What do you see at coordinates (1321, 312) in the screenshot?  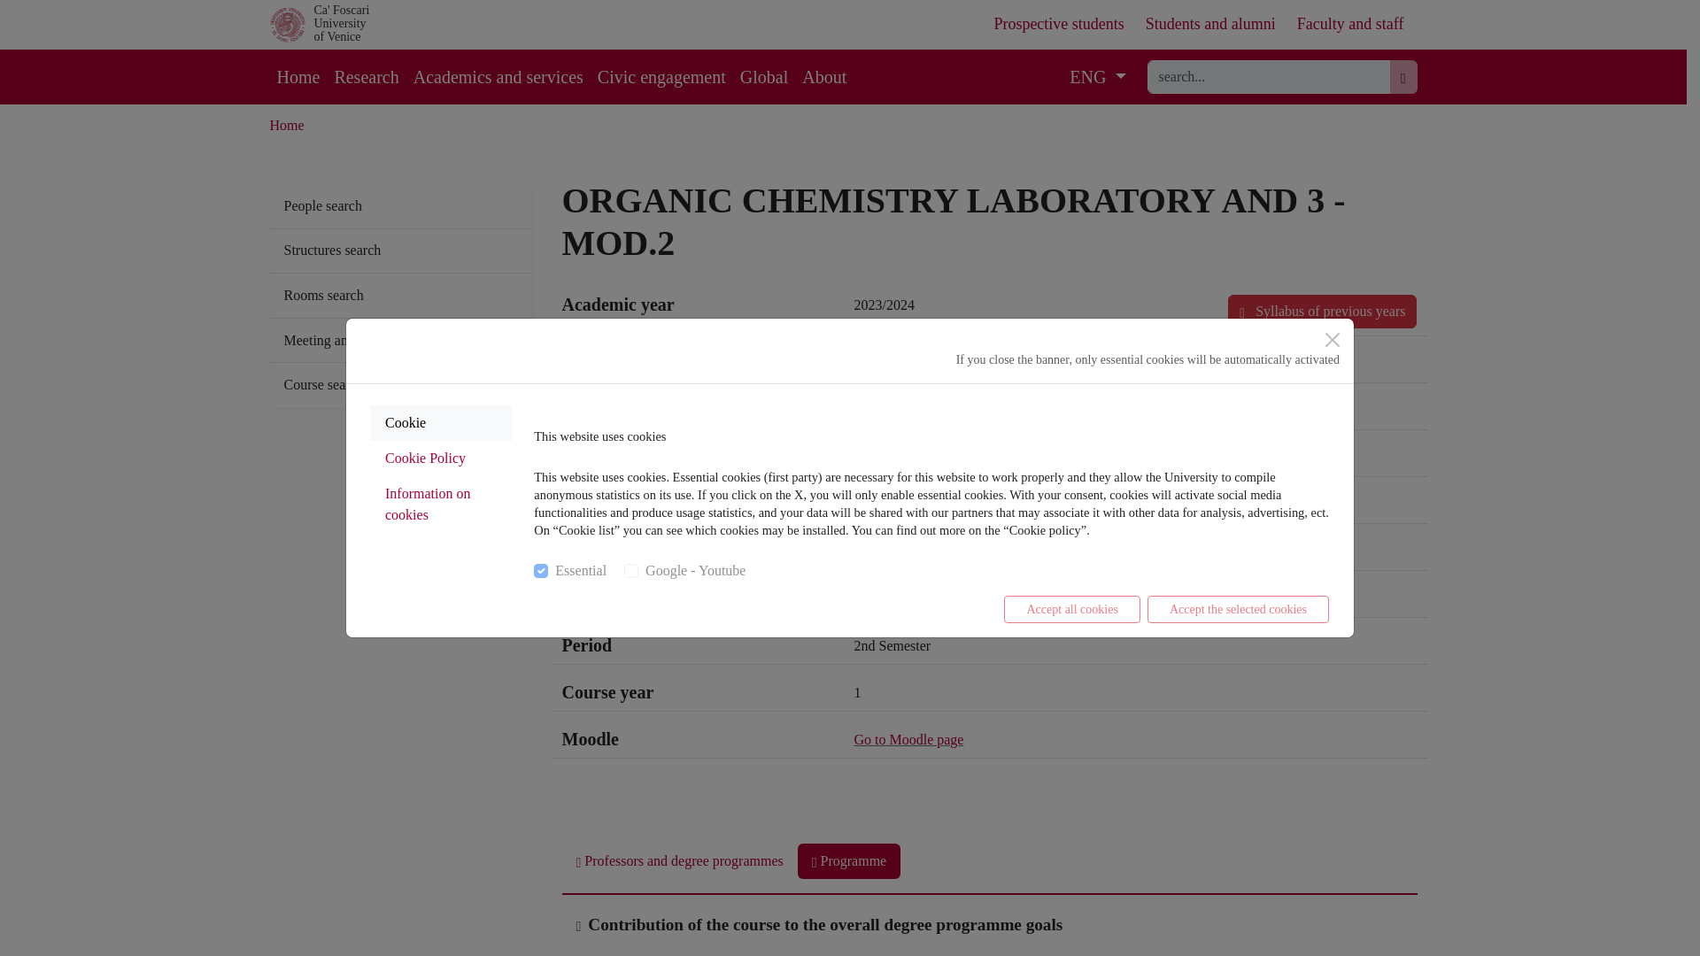 I see `Syllabus of previous years` at bounding box center [1321, 312].